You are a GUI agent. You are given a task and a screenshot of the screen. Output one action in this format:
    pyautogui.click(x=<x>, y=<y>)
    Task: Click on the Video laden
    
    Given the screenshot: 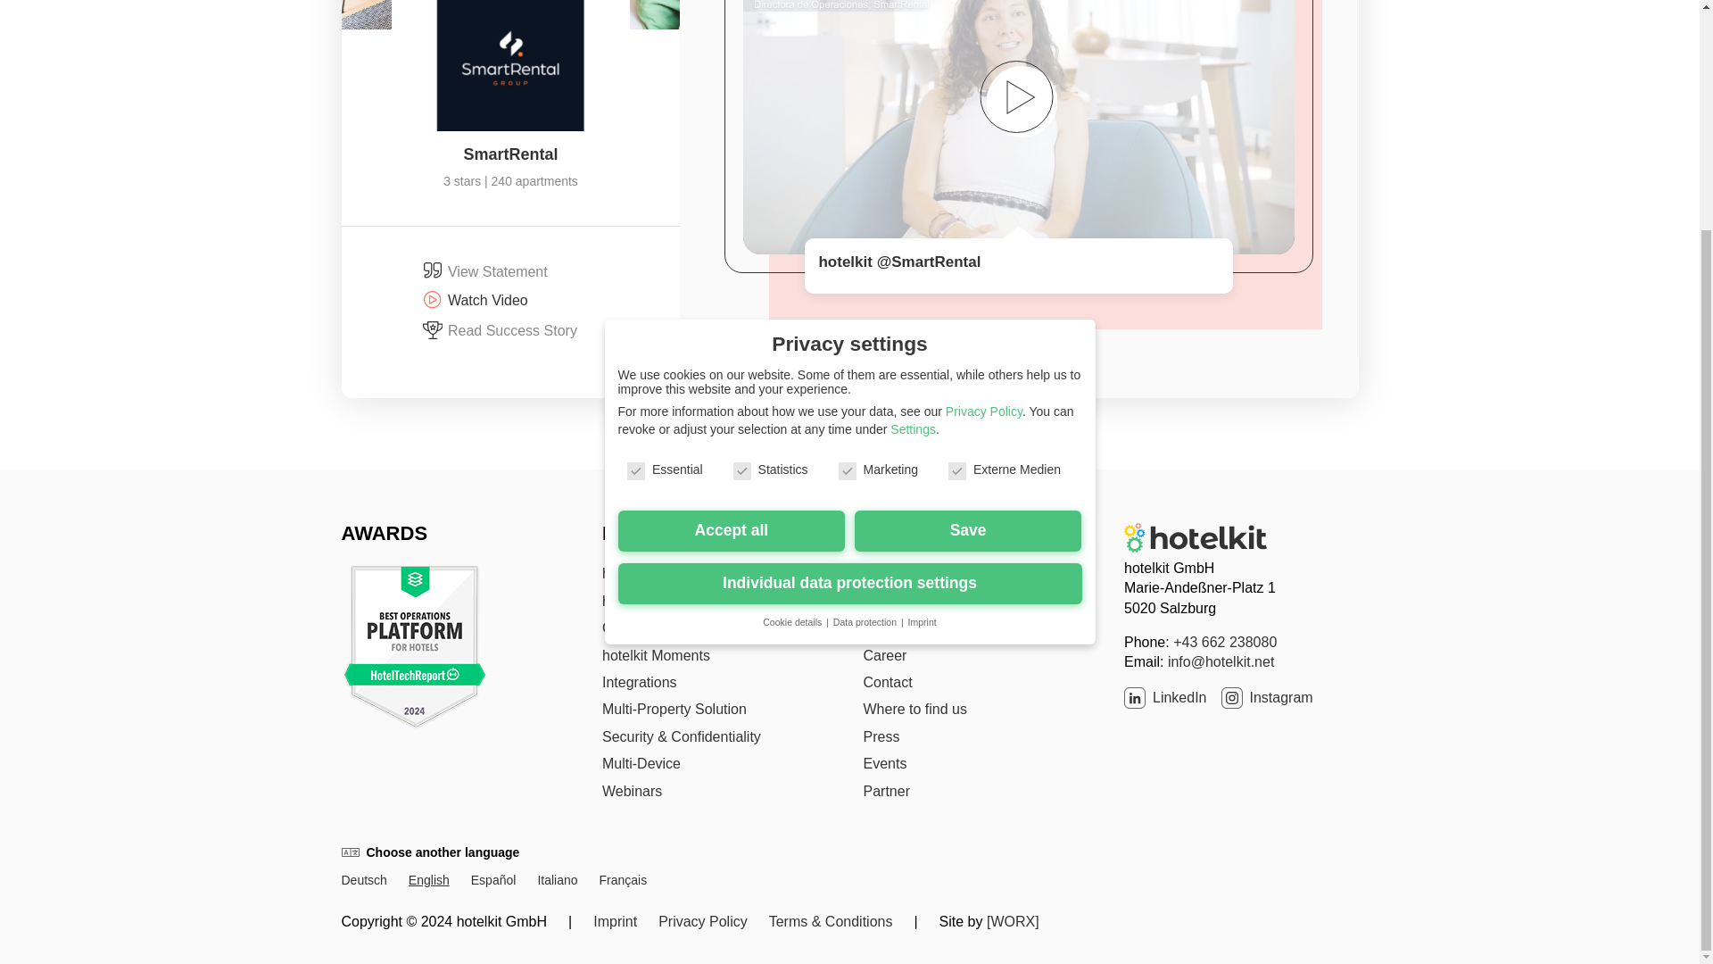 What is the action you would take?
    pyautogui.click(x=1019, y=105)
    